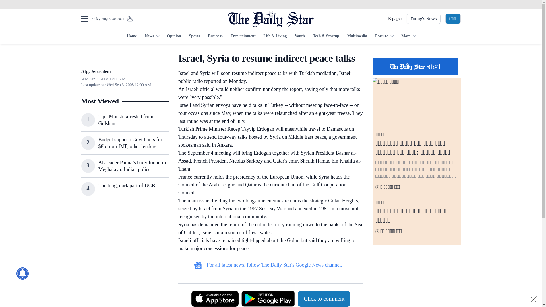  What do you see at coordinates (152, 36) in the screenshot?
I see `News` at bounding box center [152, 36].